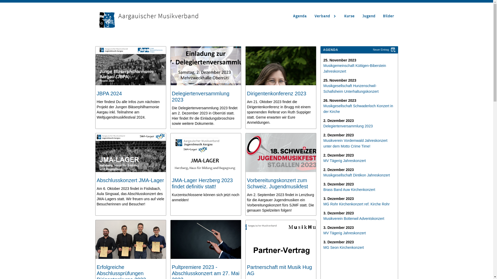 Image resolution: width=497 pixels, height=279 pixels. What do you see at coordinates (356, 202) in the screenshot?
I see `3. Dezember 2023
MG Rohr Kirchenkonzert ref. Kirche Rohr` at bounding box center [356, 202].